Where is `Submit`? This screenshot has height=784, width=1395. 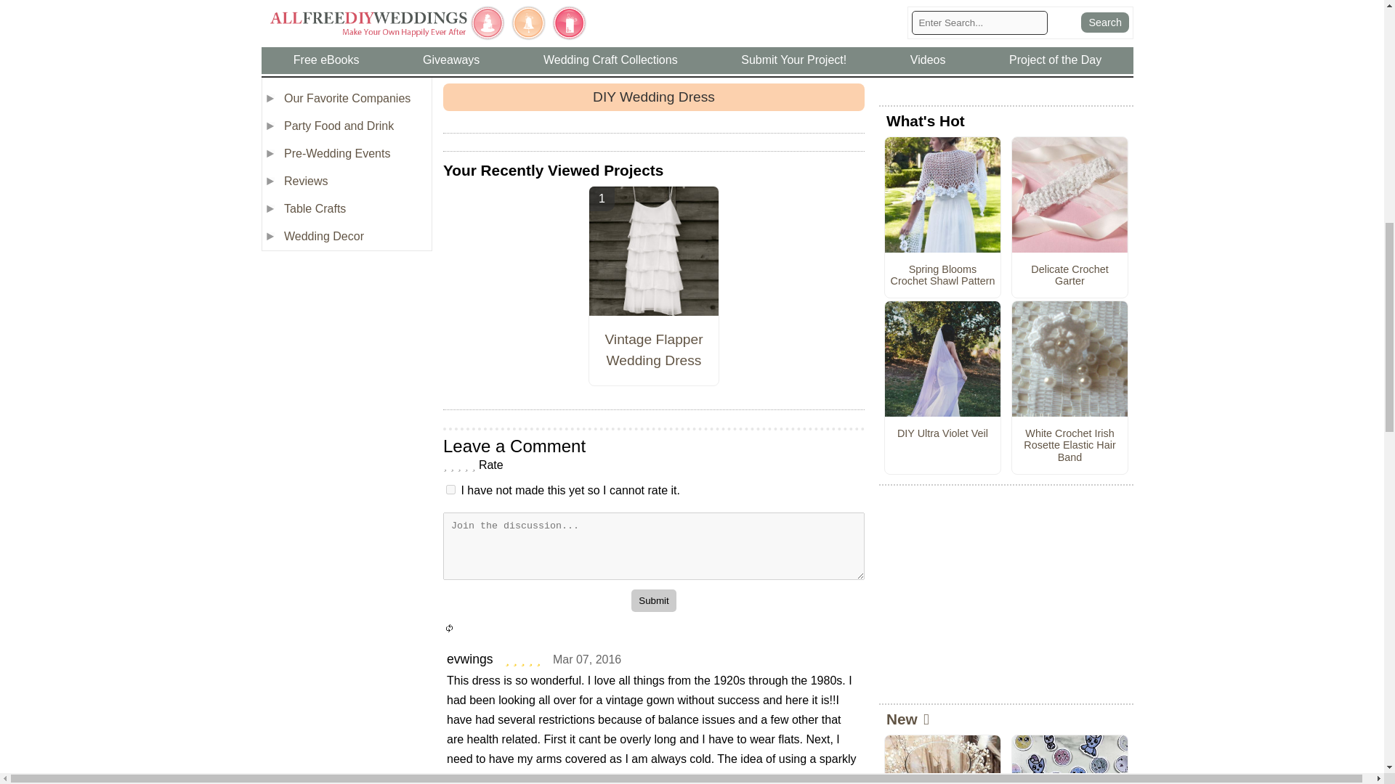
Submit is located at coordinates (653, 601).